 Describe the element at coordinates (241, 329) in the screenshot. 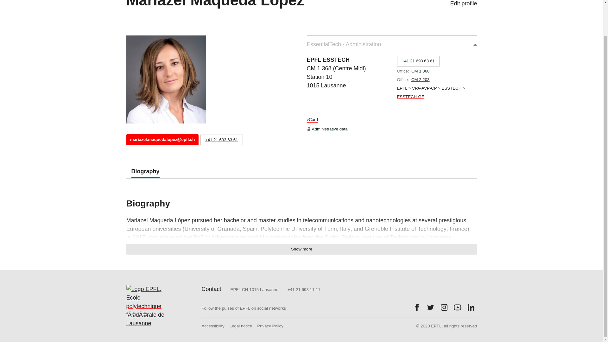

I see `Legal notice` at that location.